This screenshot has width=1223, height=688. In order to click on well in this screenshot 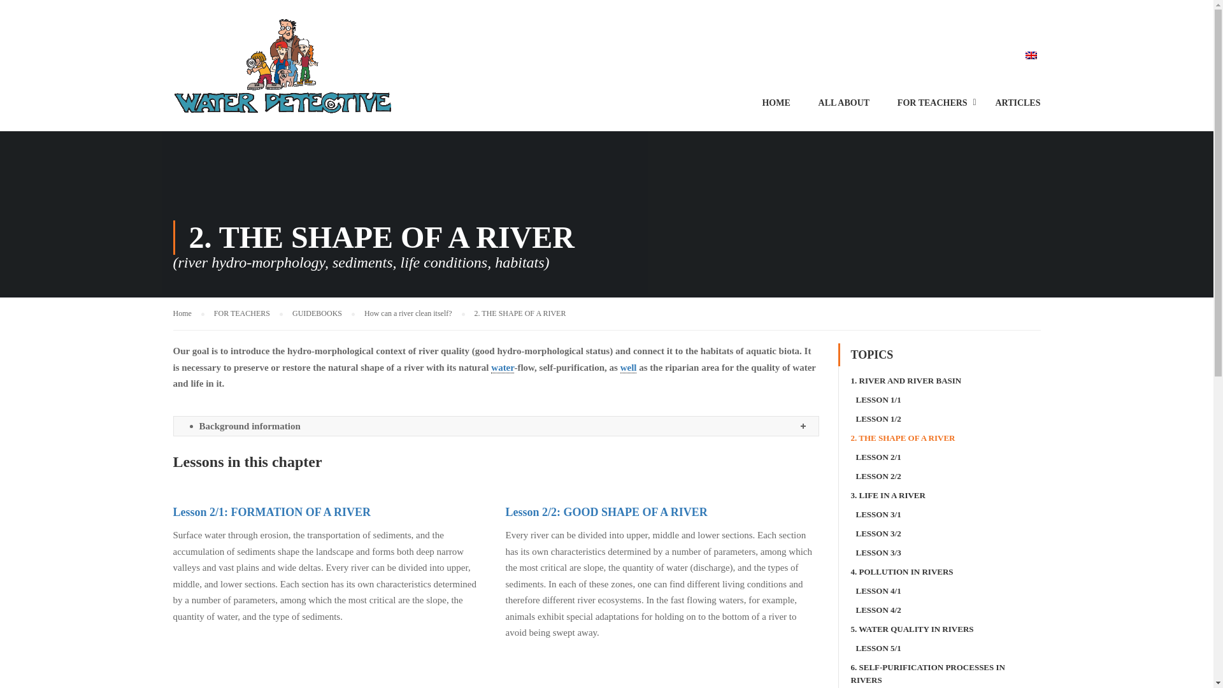, I will do `click(628, 367)`.